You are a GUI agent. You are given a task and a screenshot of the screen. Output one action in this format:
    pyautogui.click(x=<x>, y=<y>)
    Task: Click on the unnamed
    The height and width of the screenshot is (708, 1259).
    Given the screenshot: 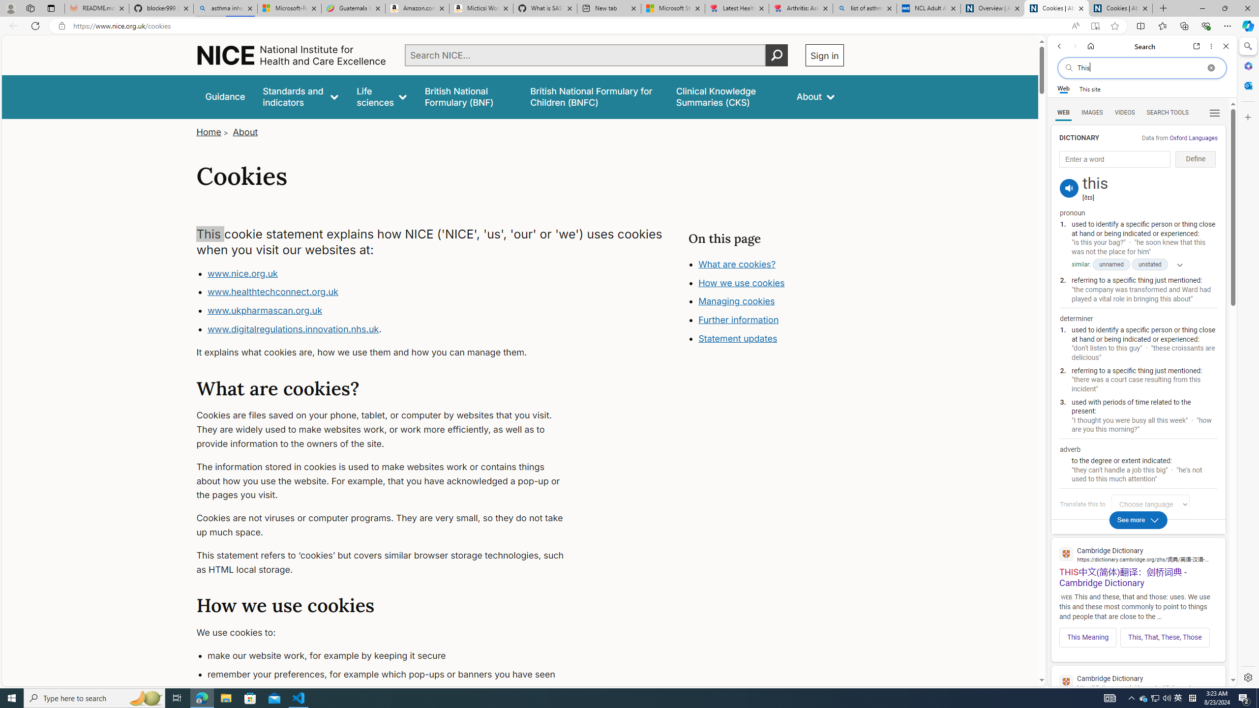 What is the action you would take?
    pyautogui.click(x=1111, y=265)
    